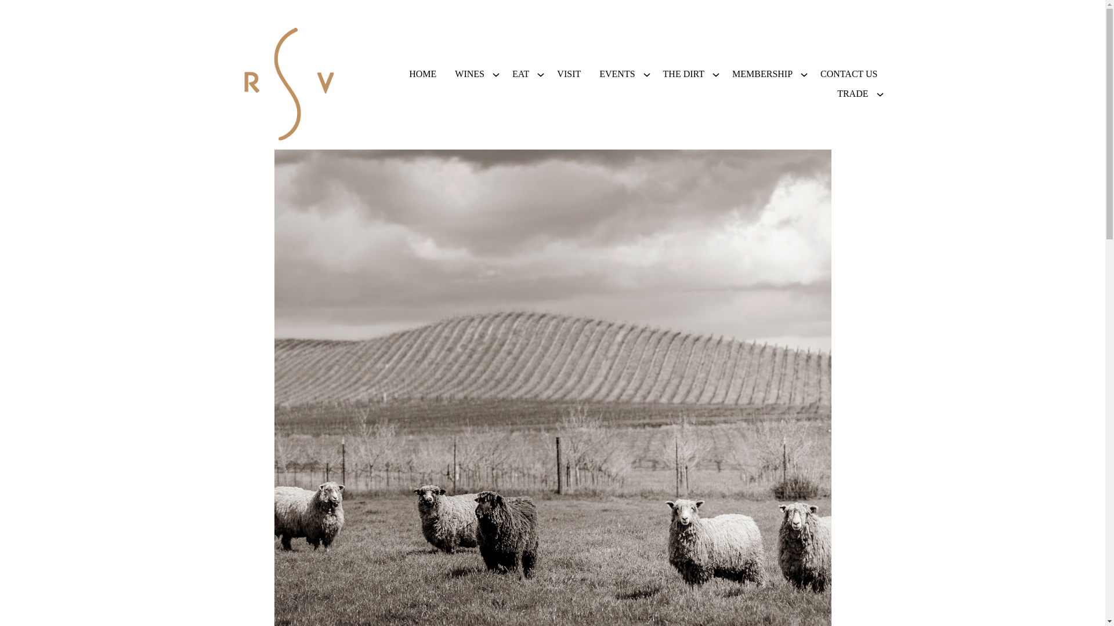  I want to click on EVENTS, so click(617, 74).